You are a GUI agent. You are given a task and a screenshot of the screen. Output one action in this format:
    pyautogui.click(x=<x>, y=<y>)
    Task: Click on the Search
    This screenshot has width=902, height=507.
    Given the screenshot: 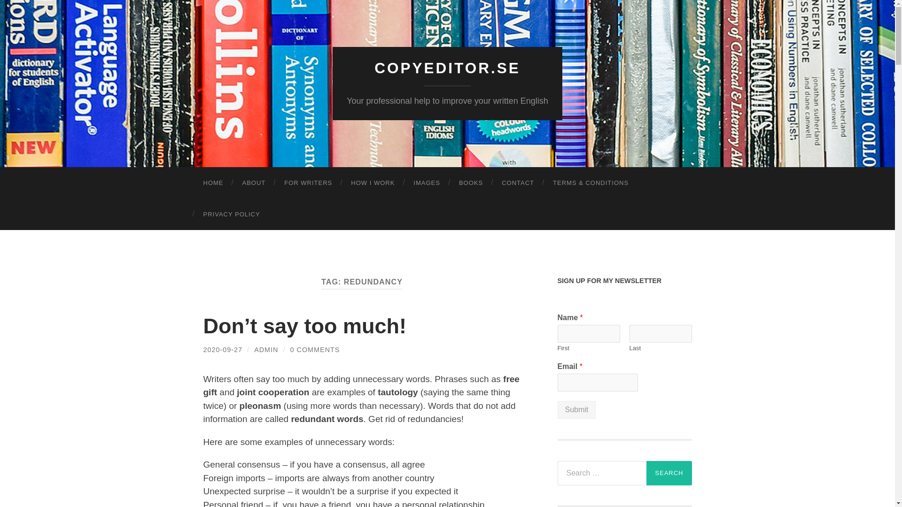 What is the action you would take?
    pyautogui.click(x=669, y=473)
    